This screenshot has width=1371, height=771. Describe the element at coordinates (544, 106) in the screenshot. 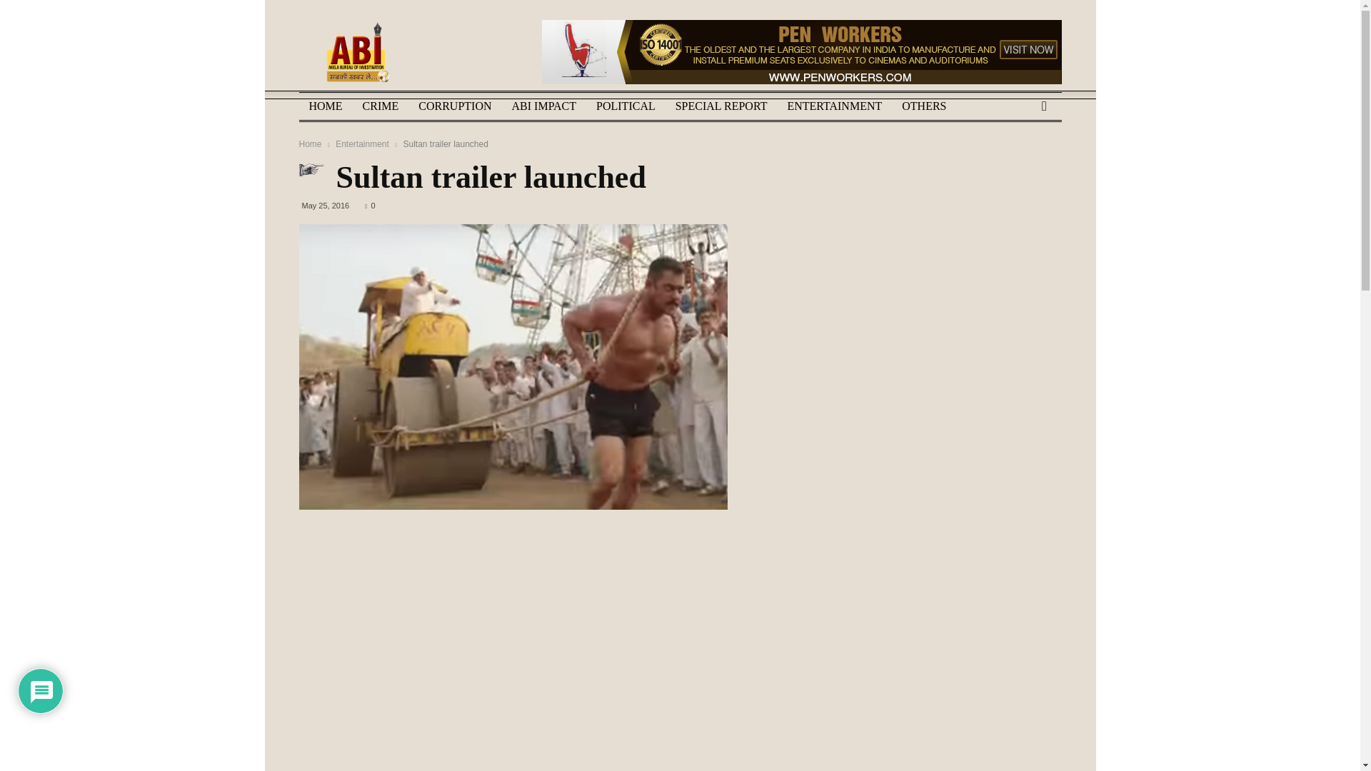

I see `ABI IMPACT` at that location.